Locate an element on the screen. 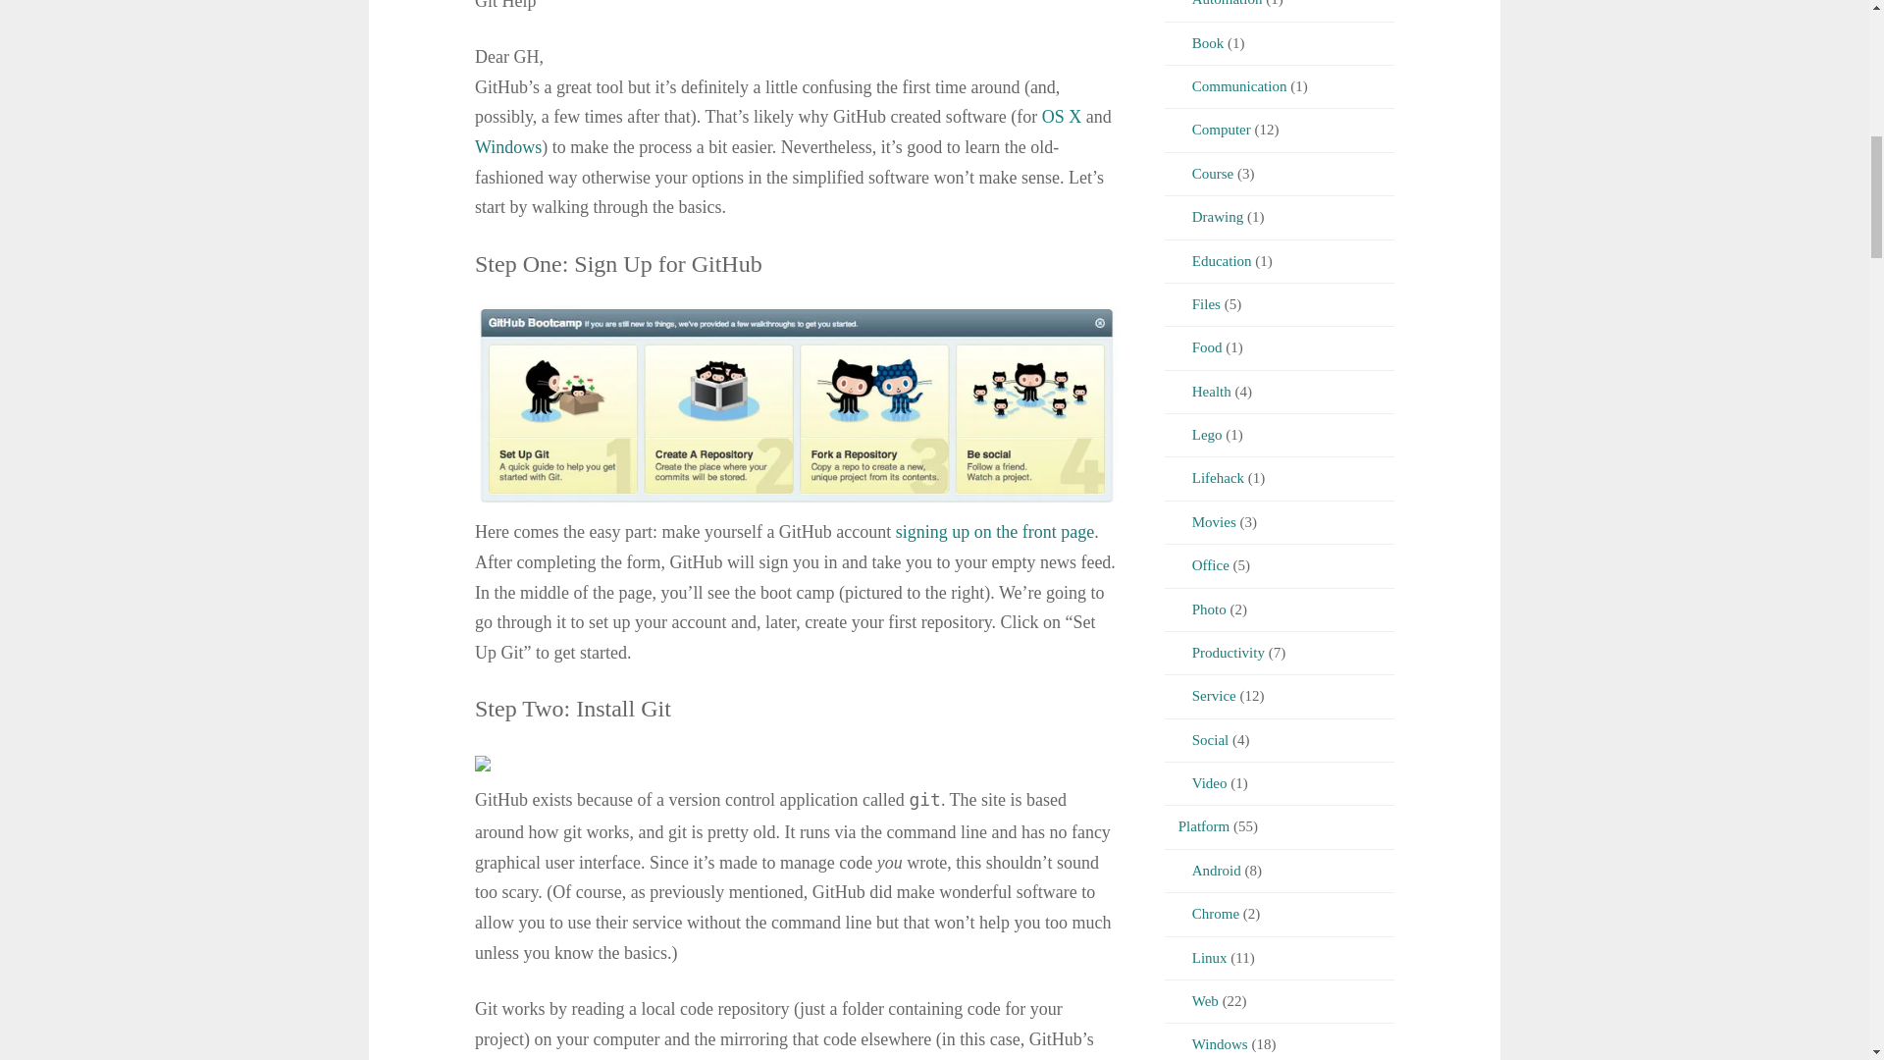 The image size is (1884, 1060). Windows is located at coordinates (508, 147).